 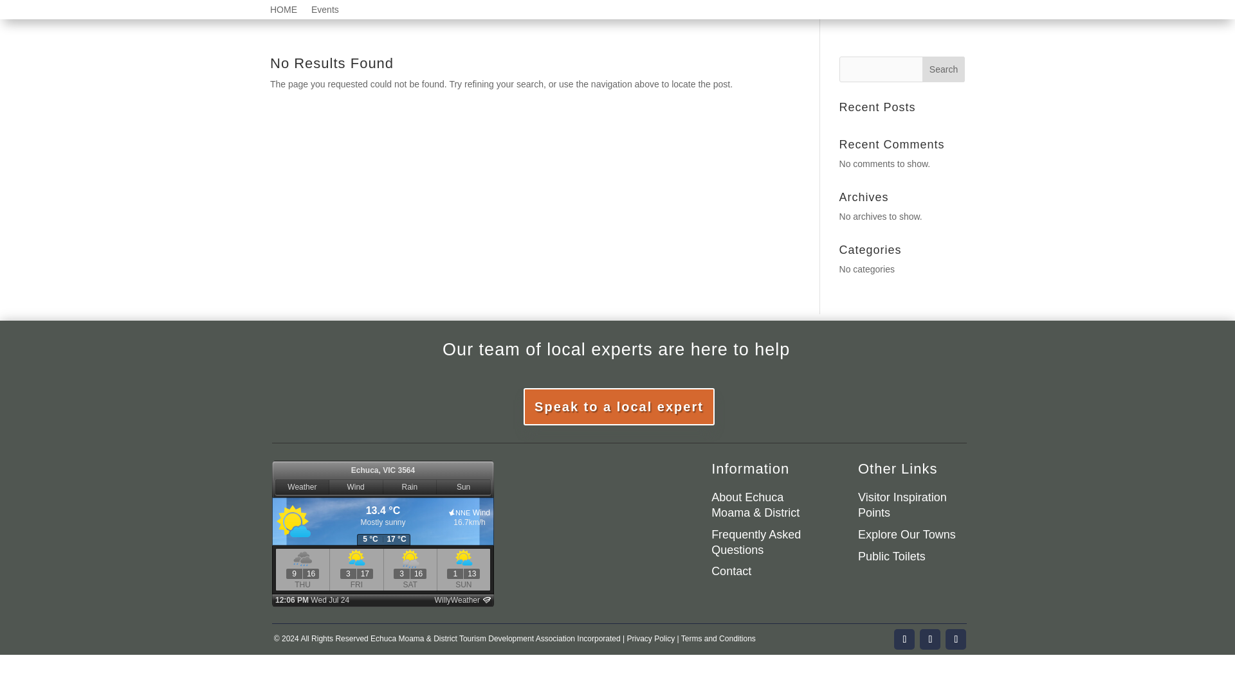 I want to click on Privacy Policy, so click(x=650, y=639).